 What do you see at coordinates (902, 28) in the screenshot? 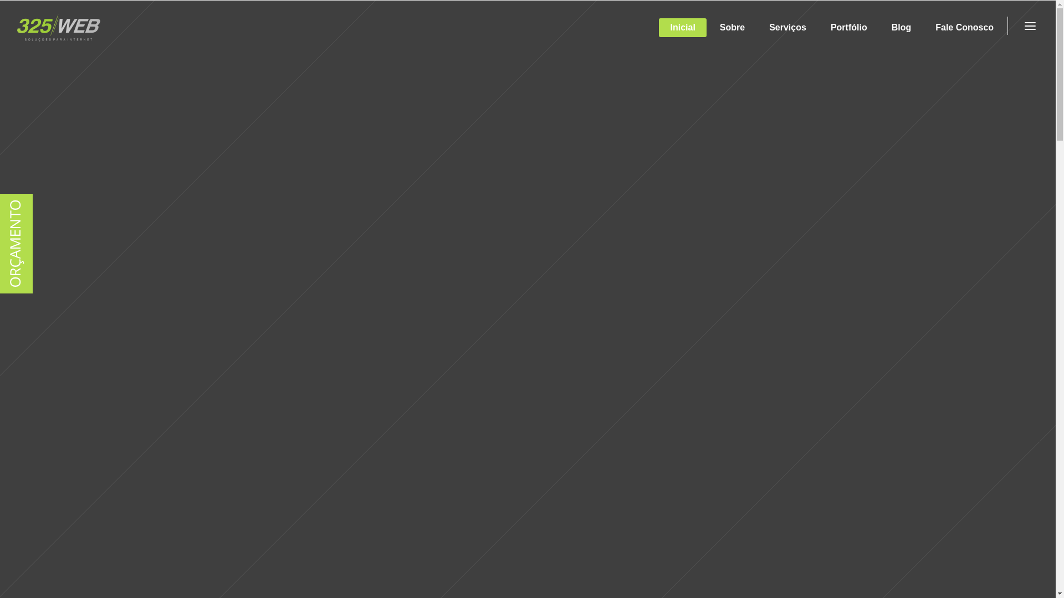
I see `Blog` at bounding box center [902, 28].